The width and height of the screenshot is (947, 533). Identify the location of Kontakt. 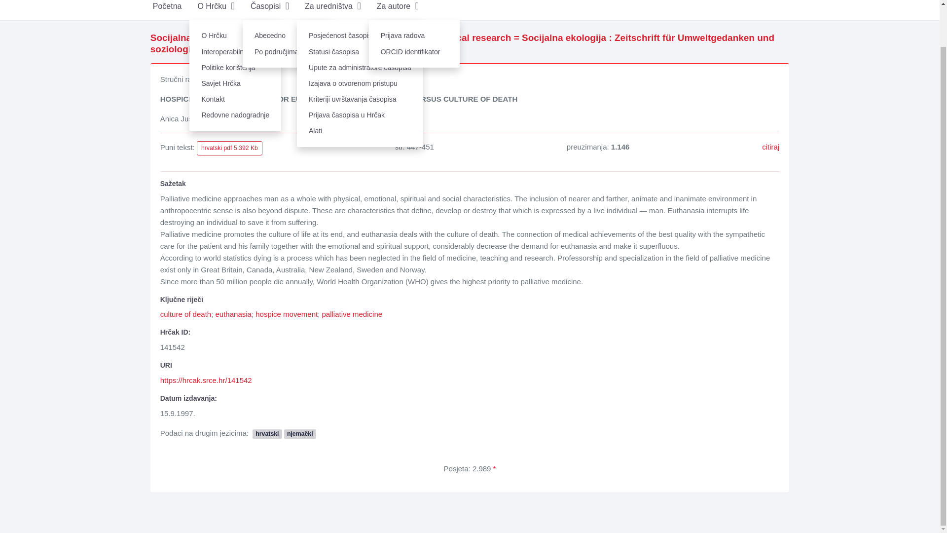
(235, 100).